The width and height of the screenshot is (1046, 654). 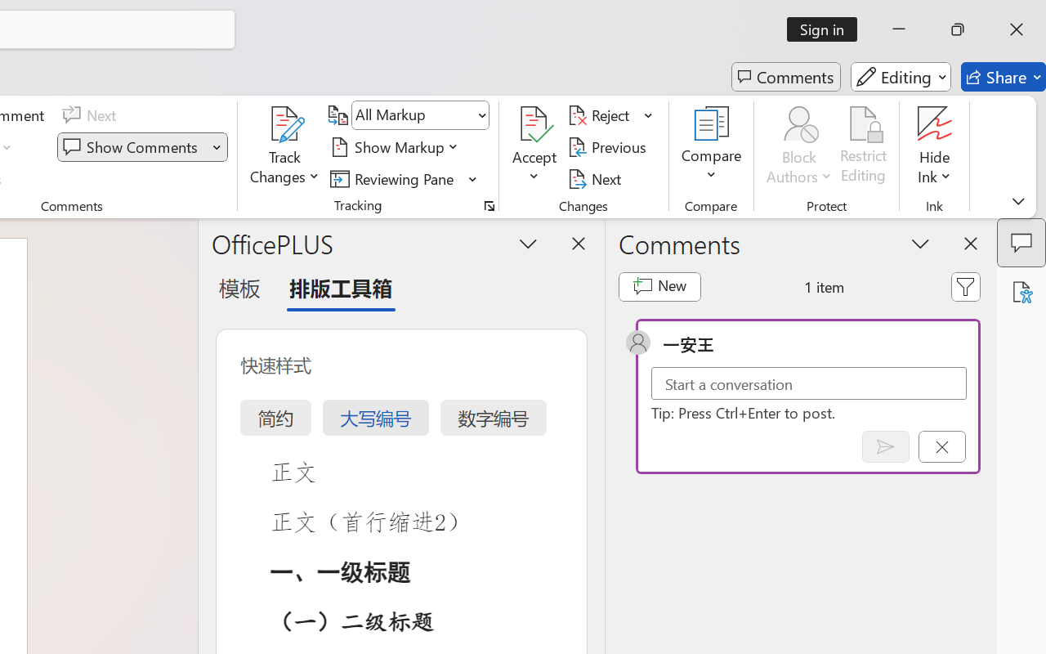 What do you see at coordinates (935, 147) in the screenshot?
I see `Hide Ink` at bounding box center [935, 147].